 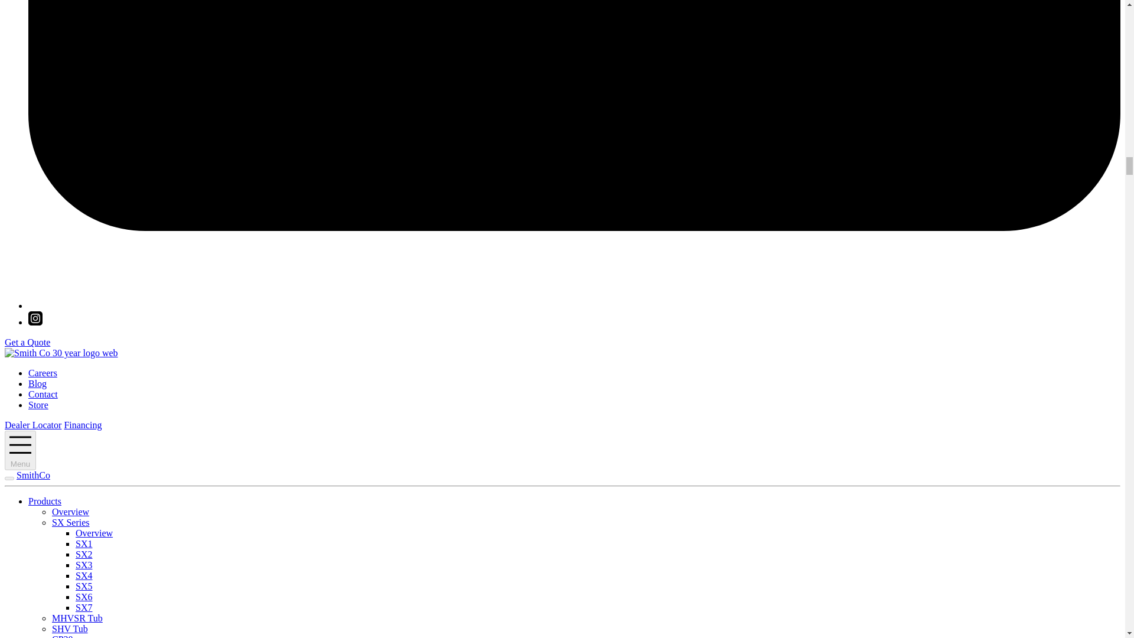 I want to click on SX1, so click(x=84, y=543).